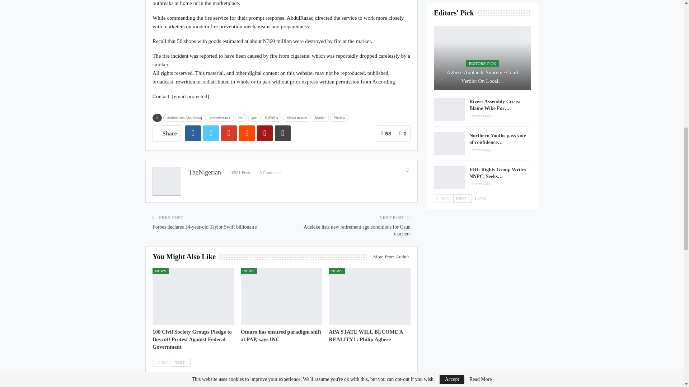 This screenshot has width=689, height=387. Describe the element at coordinates (296, 118) in the screenshot. I see `Kwara market` at that location.